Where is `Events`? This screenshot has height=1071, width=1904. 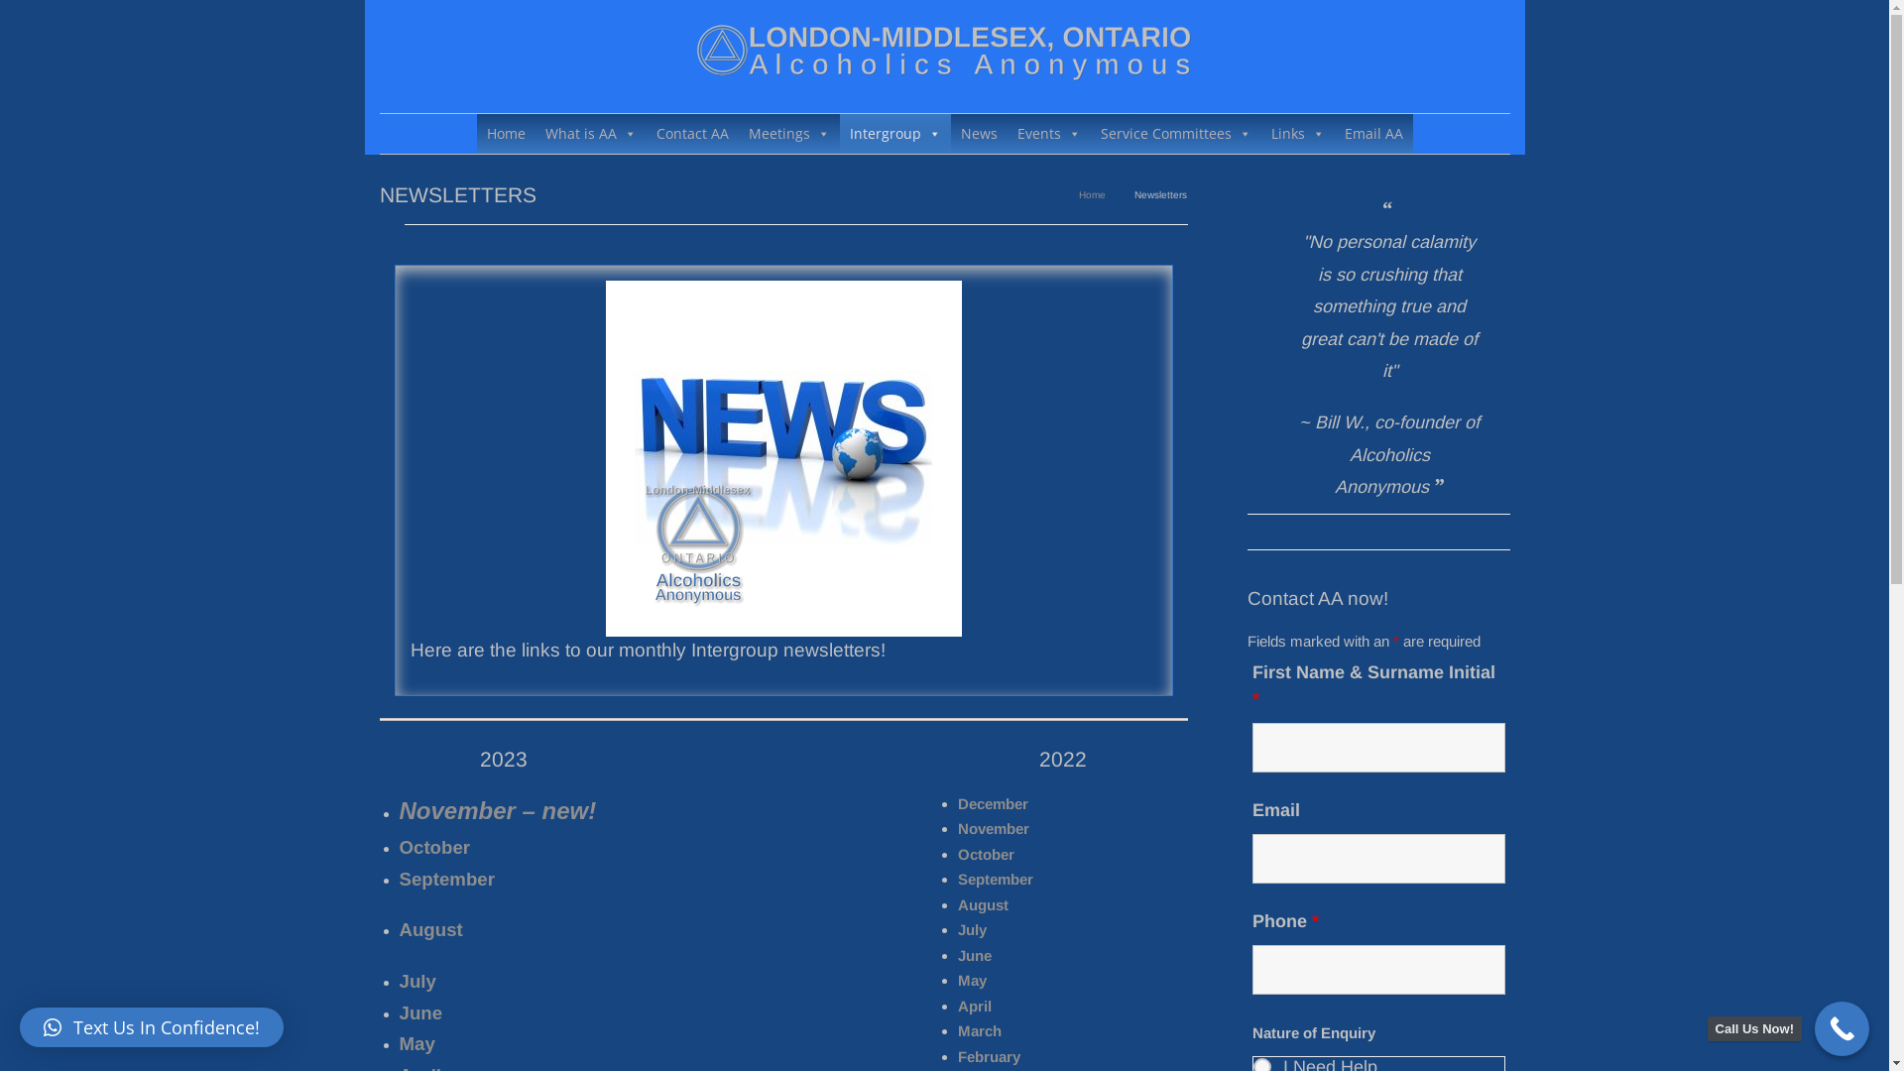
Events is located at coordinates (1049, 134).